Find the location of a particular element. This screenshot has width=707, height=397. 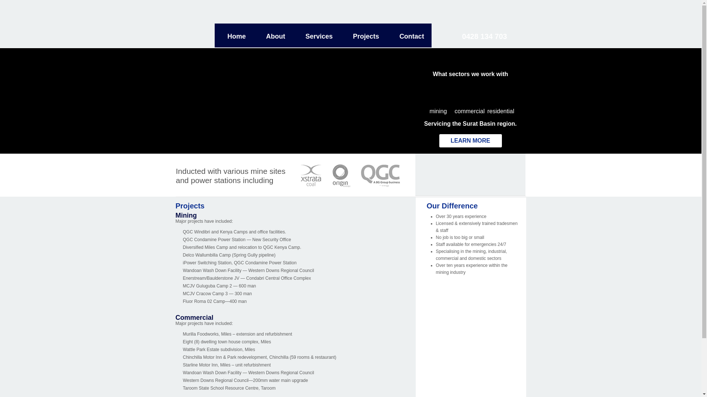

Mining is located at coordinates (186, 215).